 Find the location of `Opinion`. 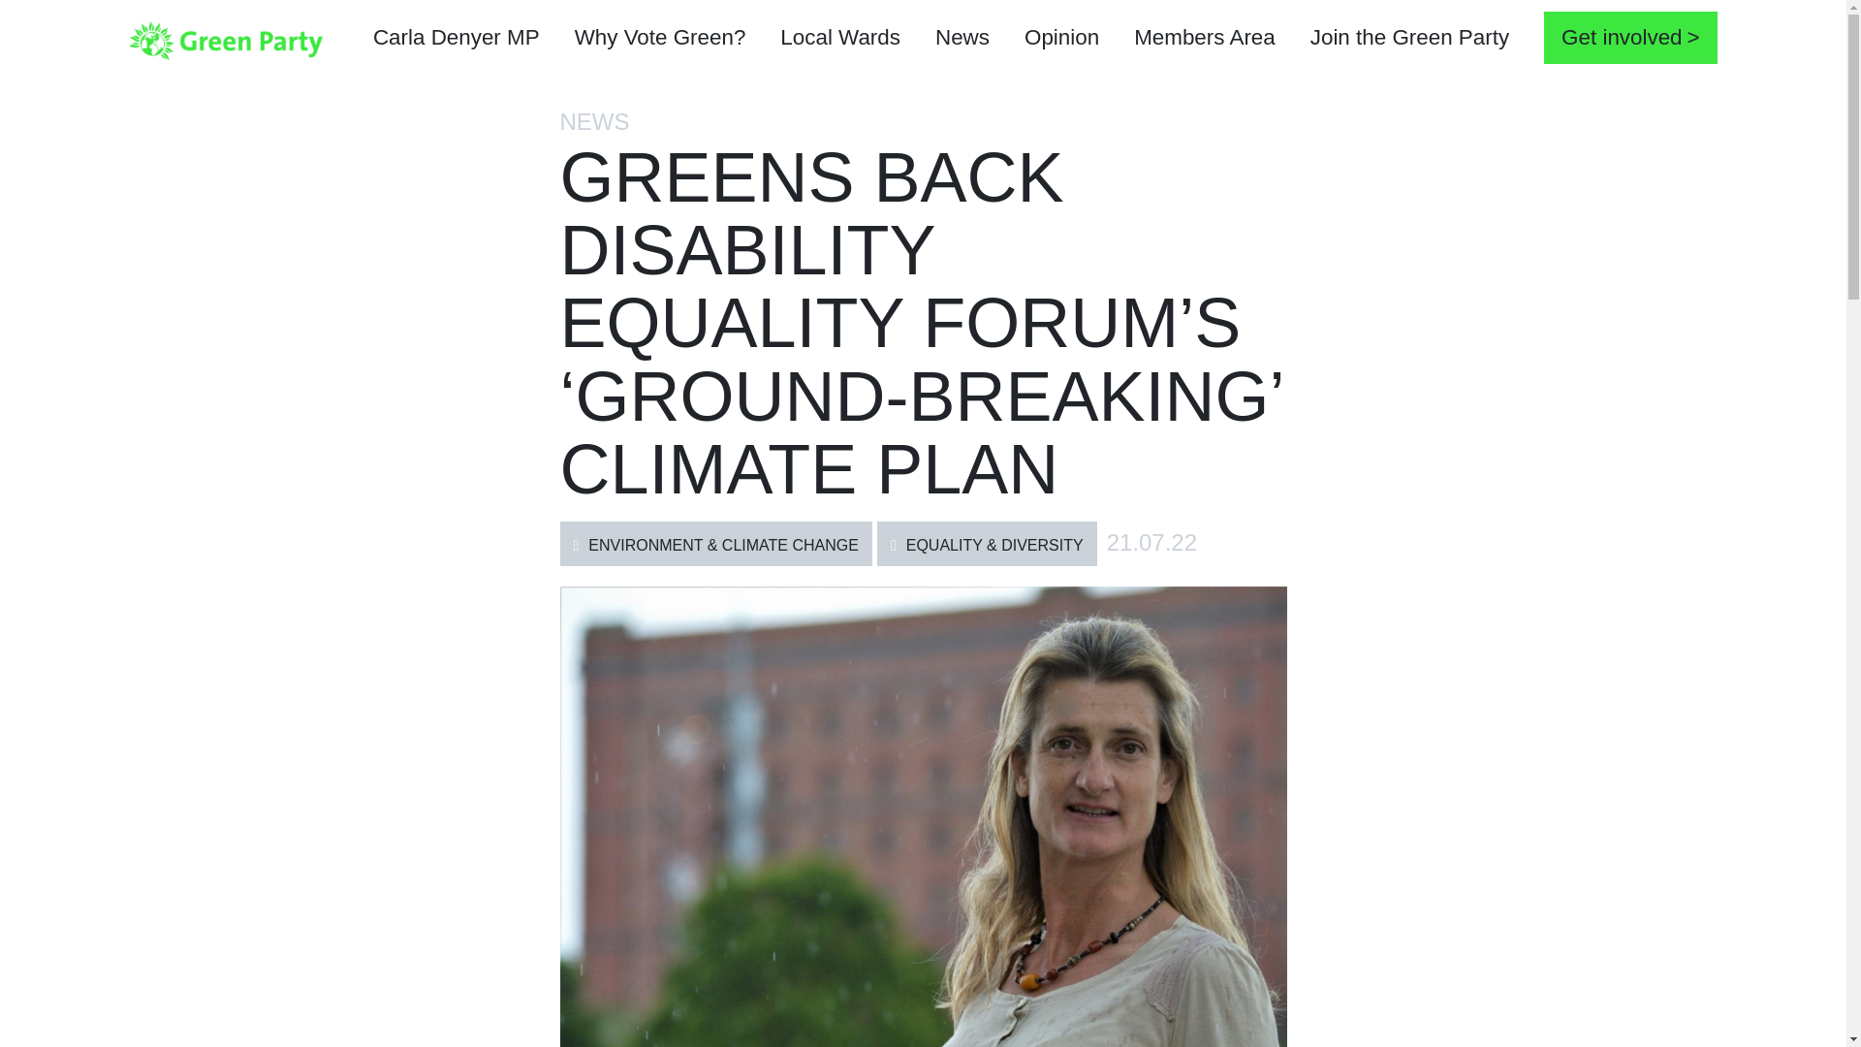

Opinion is located at coordinates (1061, 40).